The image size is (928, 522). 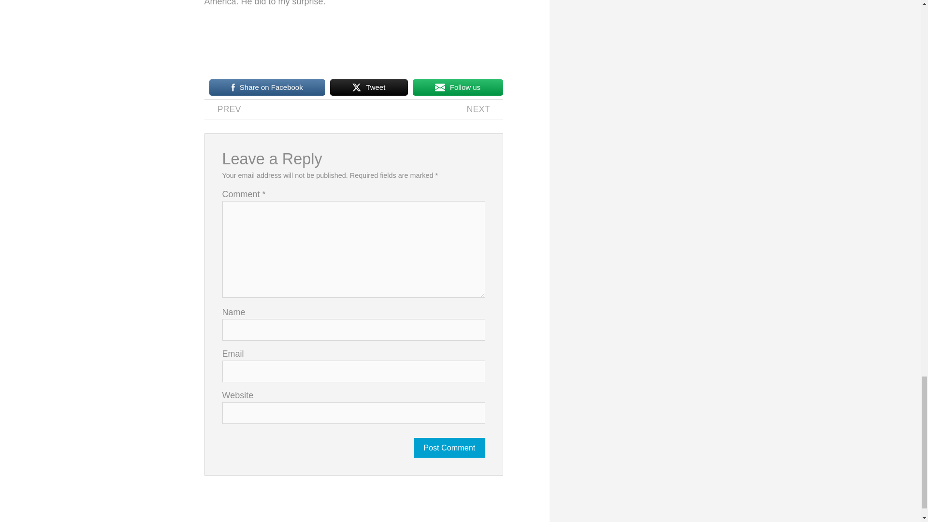 I want to click on Follow us, so click(x=458, y=87).